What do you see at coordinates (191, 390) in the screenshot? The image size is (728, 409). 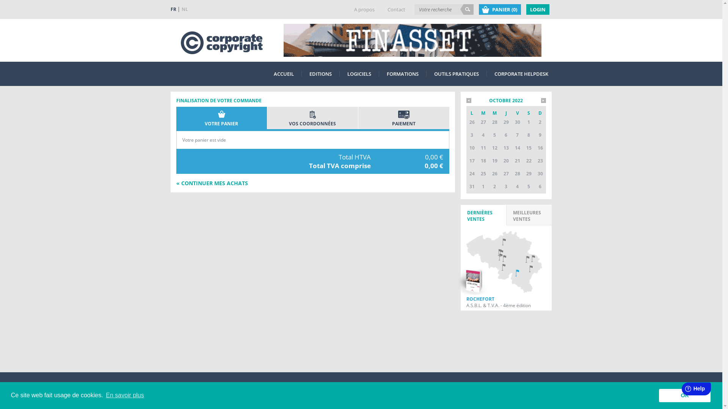 I see `NOTRE ENTREPRISE` at bounding box center [191, 390].